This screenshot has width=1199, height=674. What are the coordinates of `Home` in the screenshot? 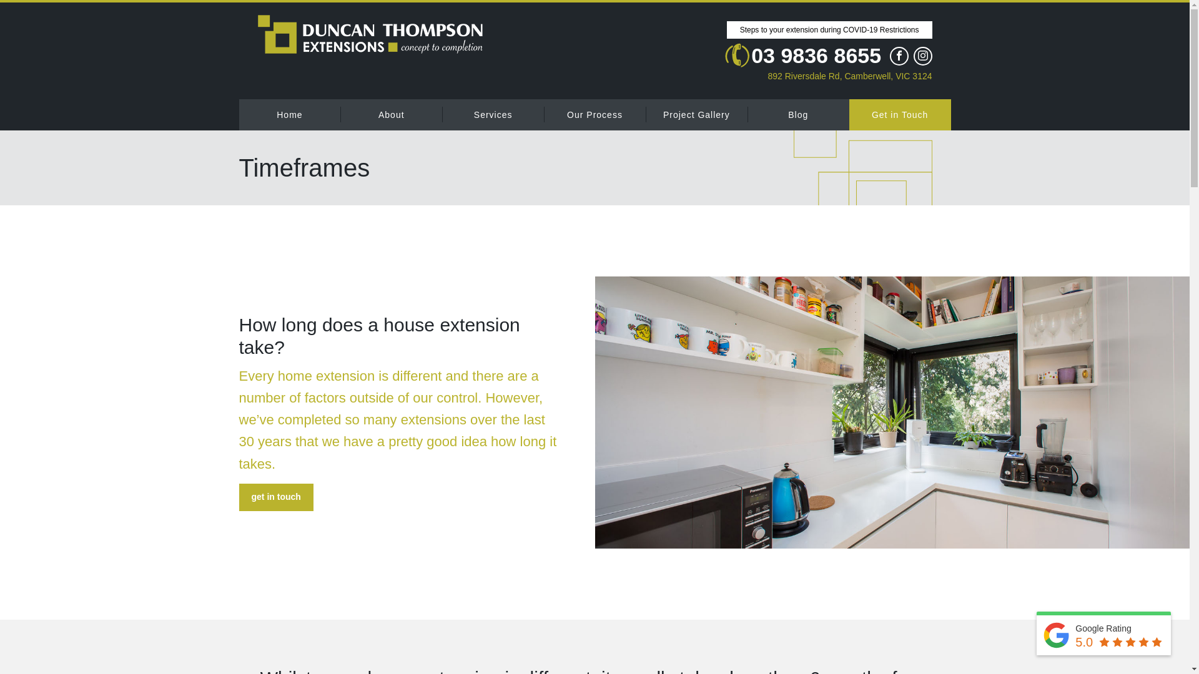 It's located at (290, 114).